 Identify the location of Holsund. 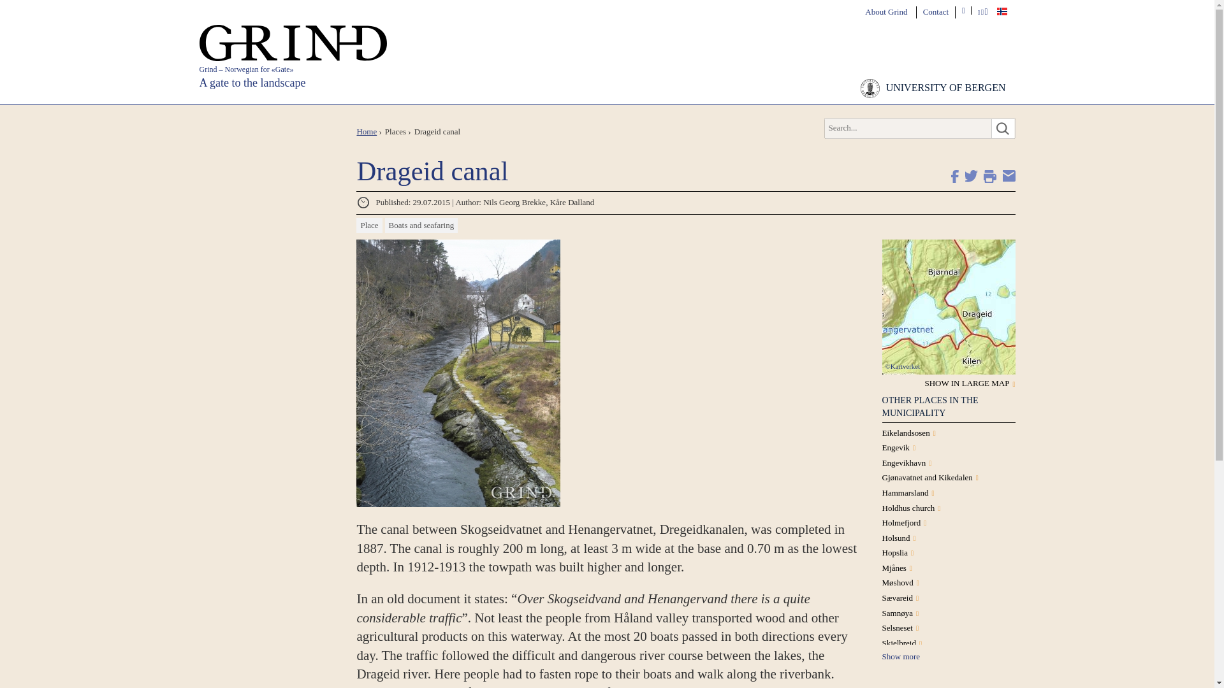
(896, 538).